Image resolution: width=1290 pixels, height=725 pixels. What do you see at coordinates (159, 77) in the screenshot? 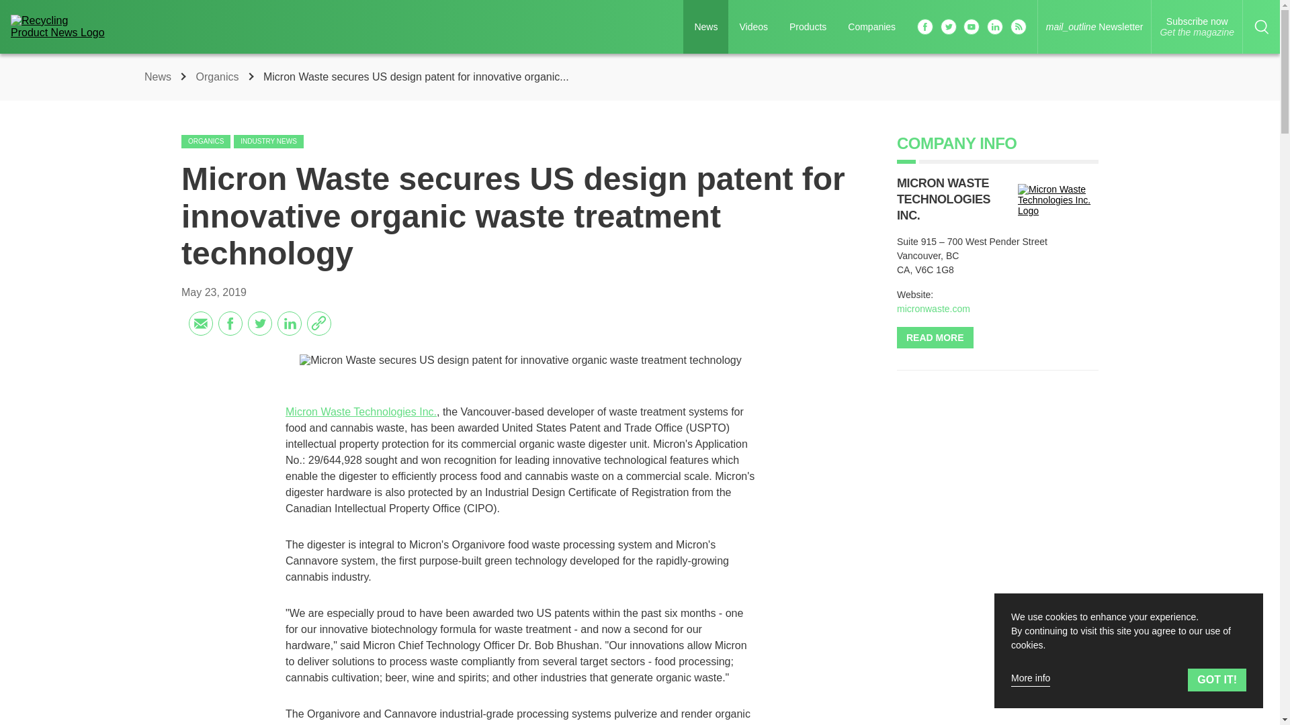
I see `News` at bounding box center [159, 77].